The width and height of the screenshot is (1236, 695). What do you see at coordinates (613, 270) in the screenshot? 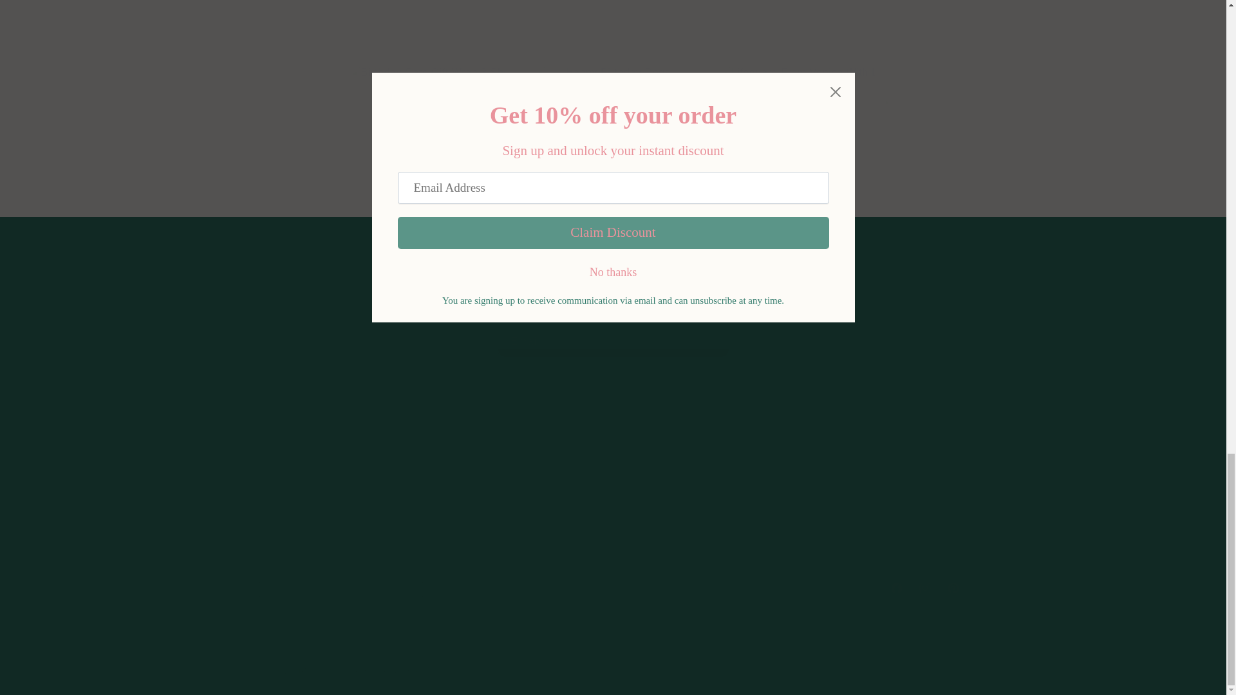
I see `LET'S BE PEN PALS` at bounding box center [613, 270].